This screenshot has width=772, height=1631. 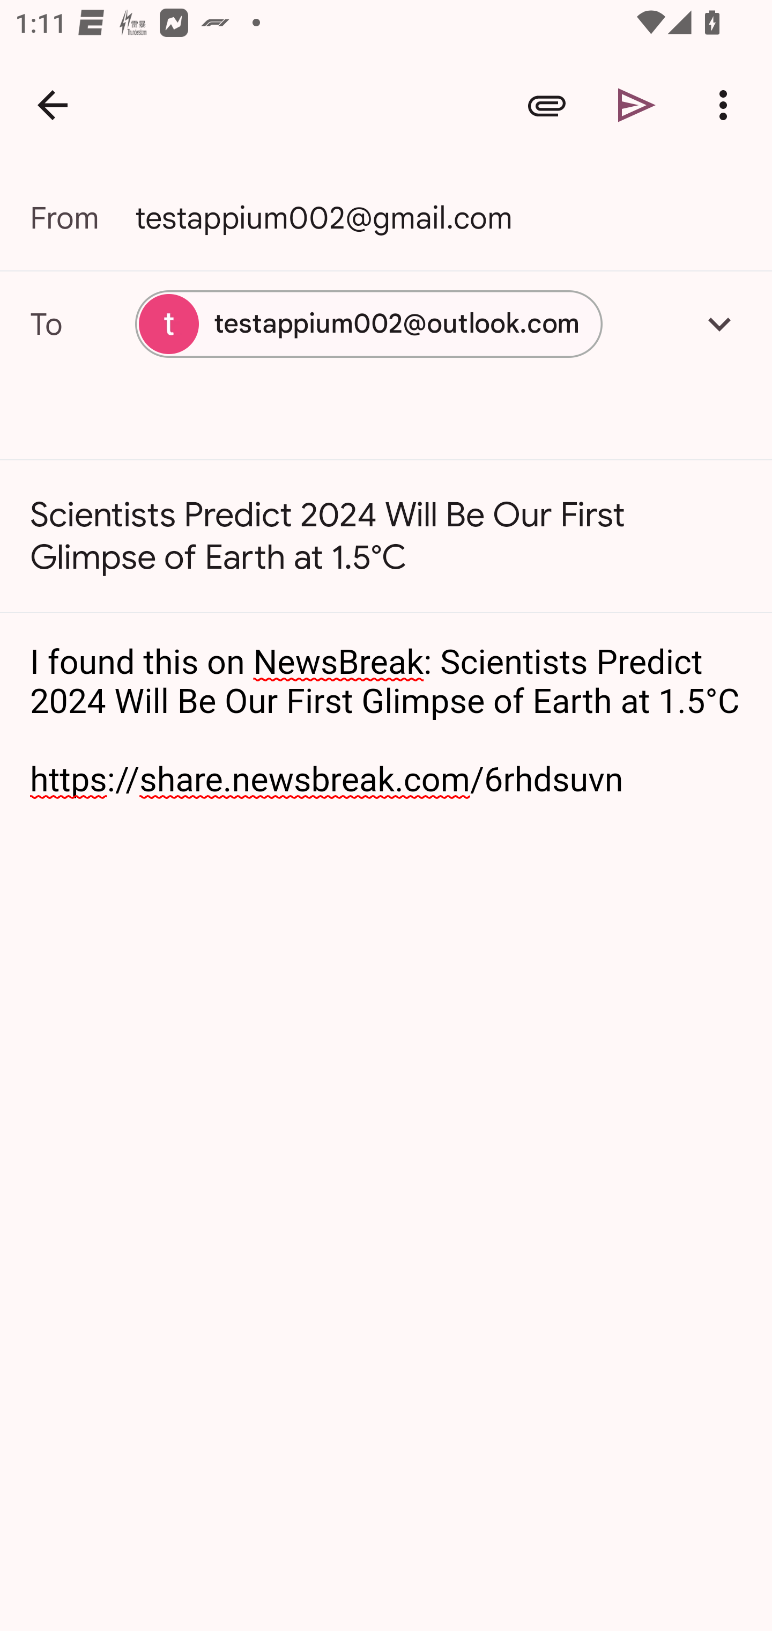 I want to click on Send, so click(x=637, y=105).